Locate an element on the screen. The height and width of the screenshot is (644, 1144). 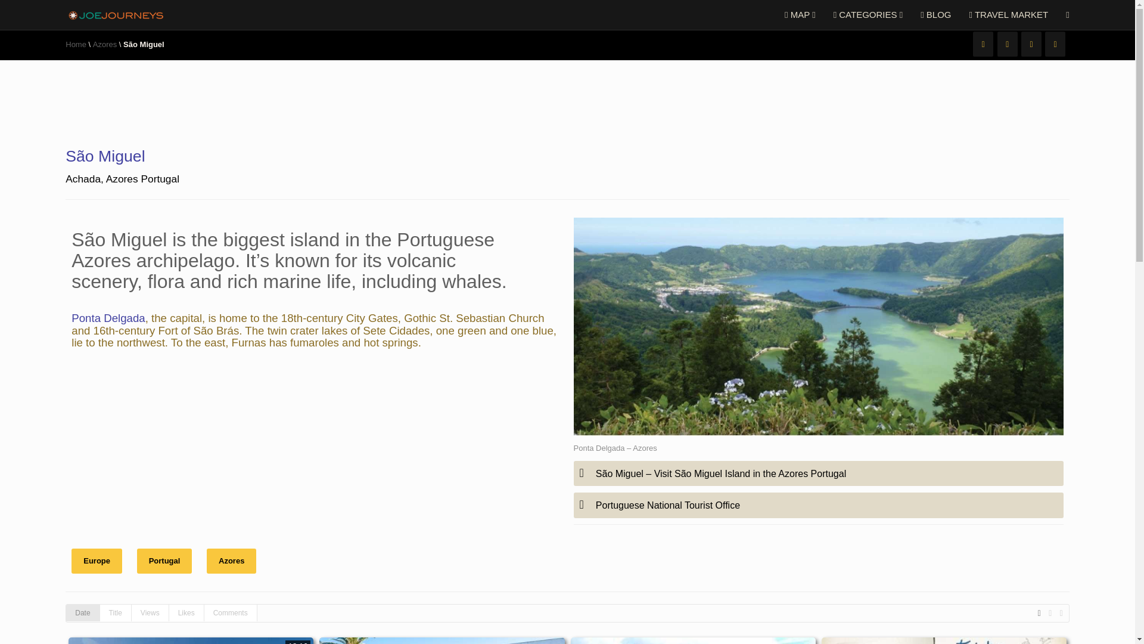
Azores is located at coordinates (231, 561).